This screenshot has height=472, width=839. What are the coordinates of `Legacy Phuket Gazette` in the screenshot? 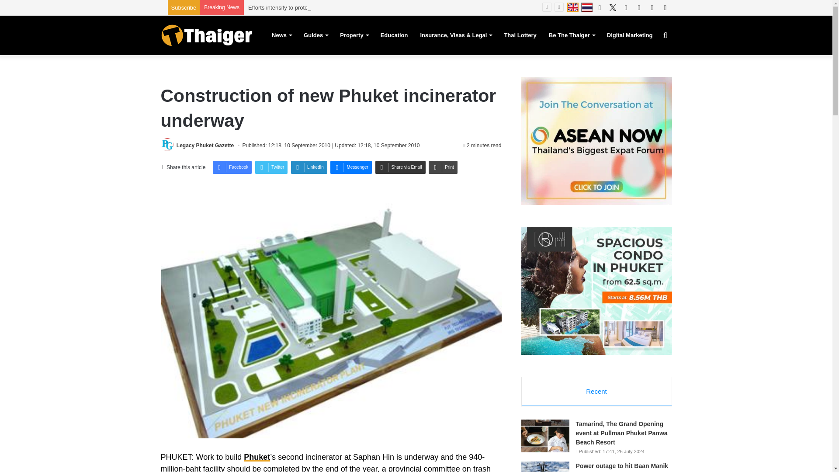 It's located at (205, 146).